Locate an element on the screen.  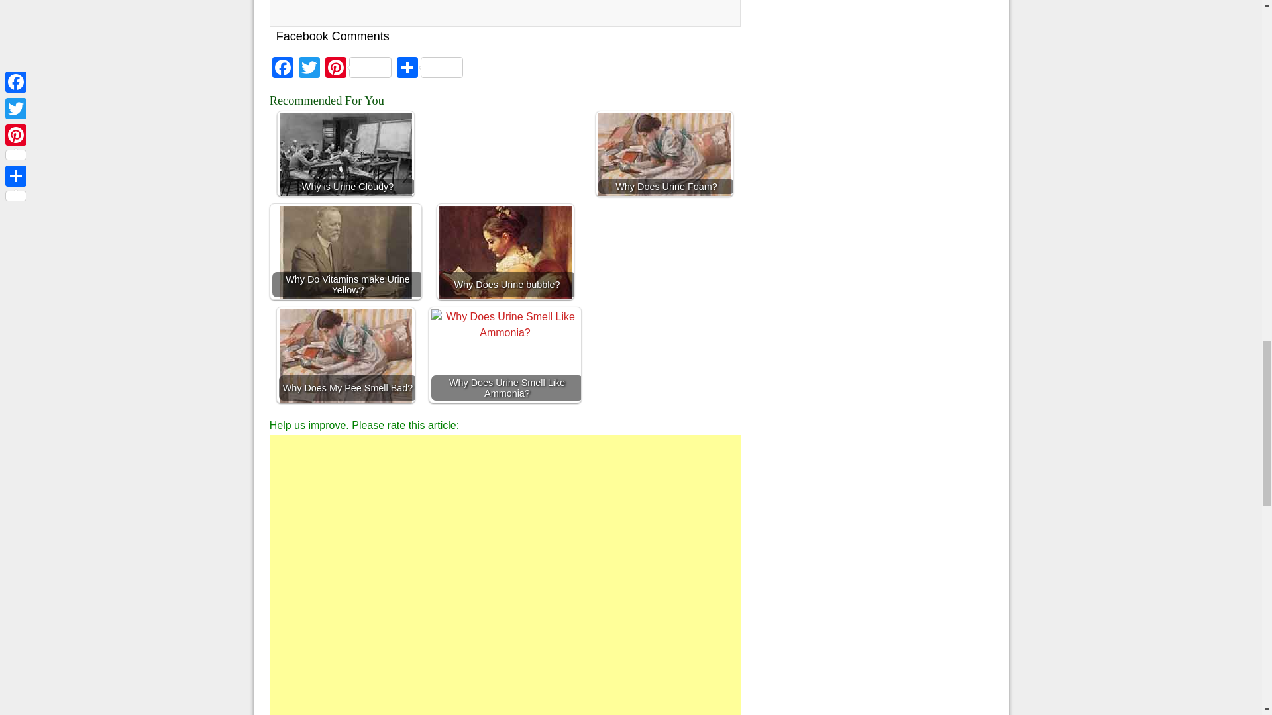
Why Does My Pee Smell Bad? is located at coordinates (346, 355).